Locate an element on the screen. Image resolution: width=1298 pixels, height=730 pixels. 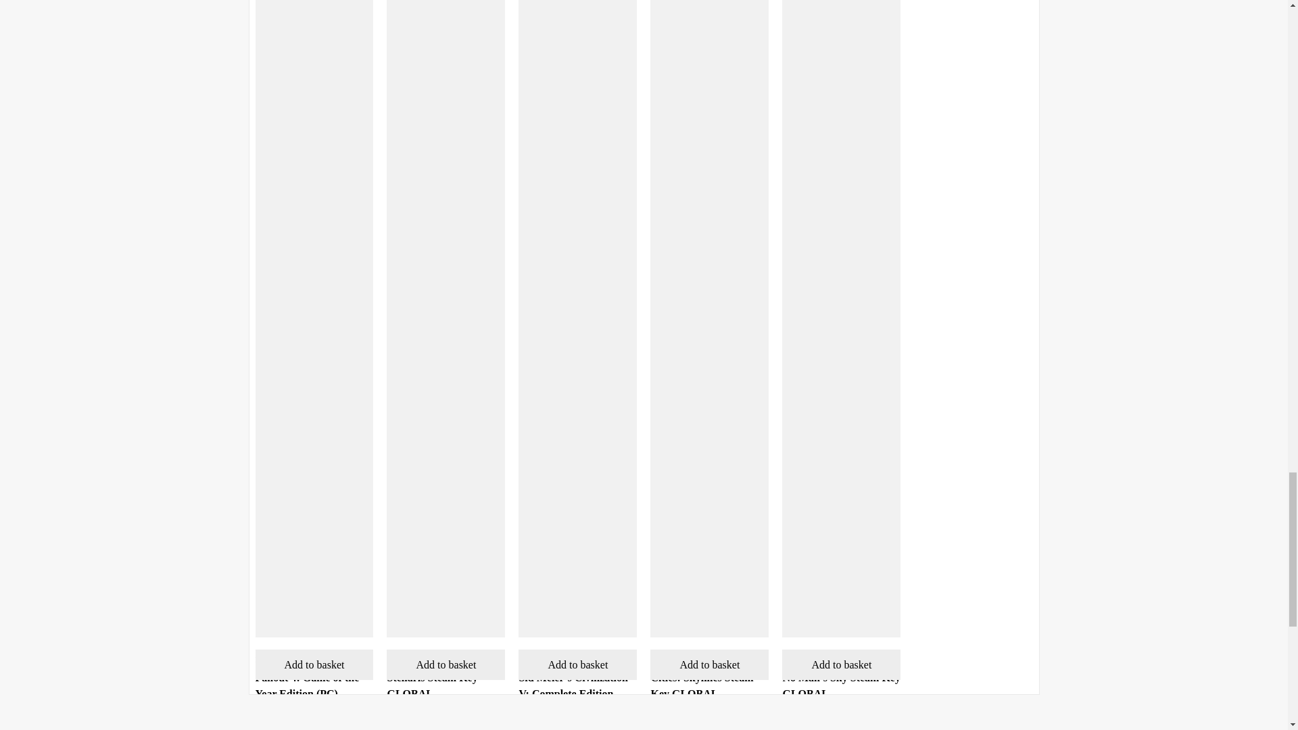
RPG is located at coordinates (264, 659).